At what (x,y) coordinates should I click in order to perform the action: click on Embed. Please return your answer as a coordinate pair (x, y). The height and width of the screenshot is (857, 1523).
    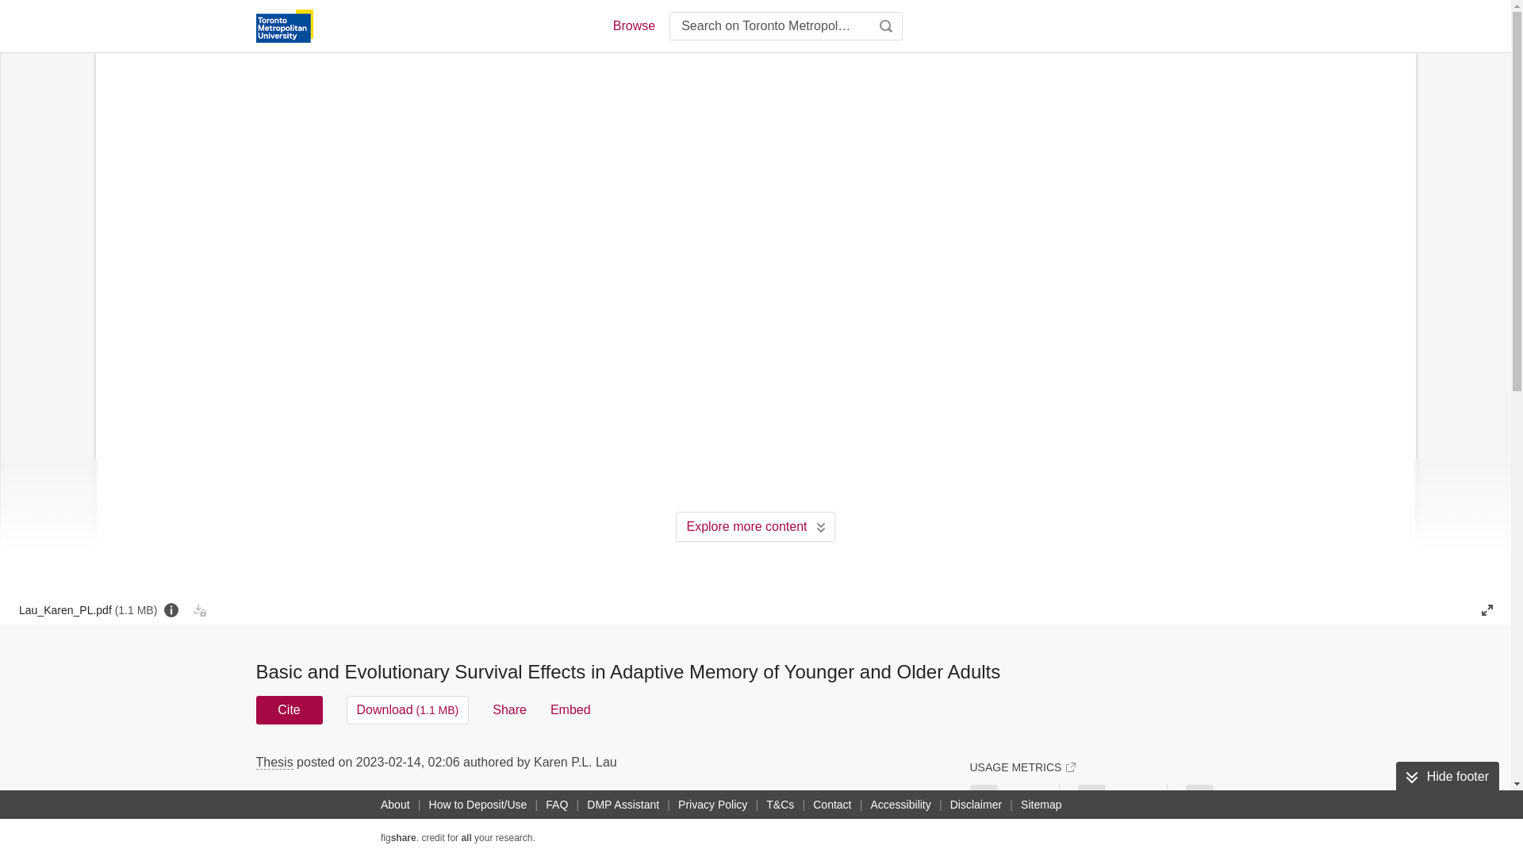
    Looking at the image, I should click on (570, 709).